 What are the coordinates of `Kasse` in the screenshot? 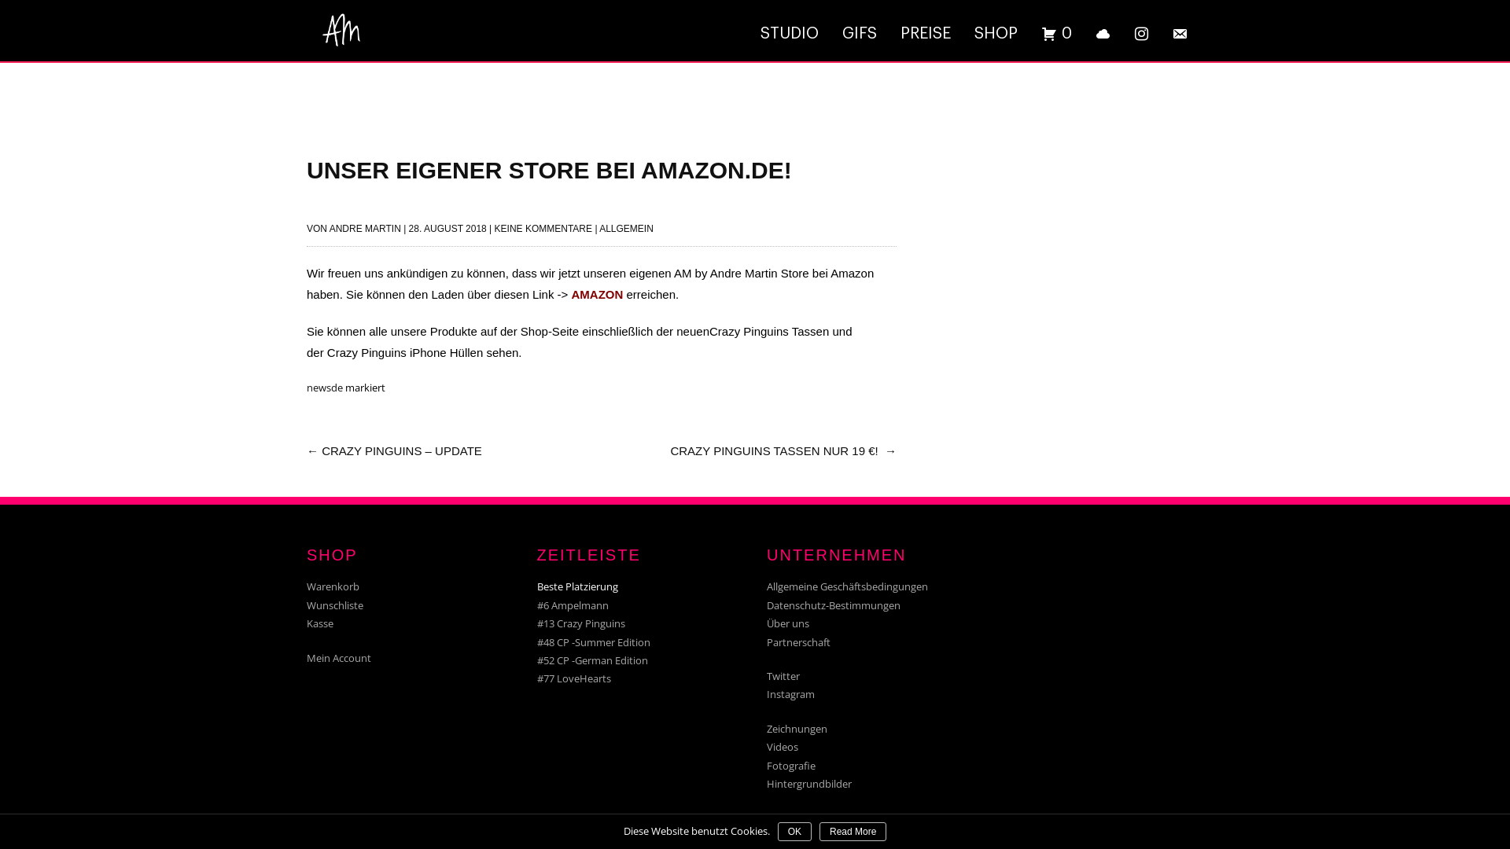 It's located at (320, 623).